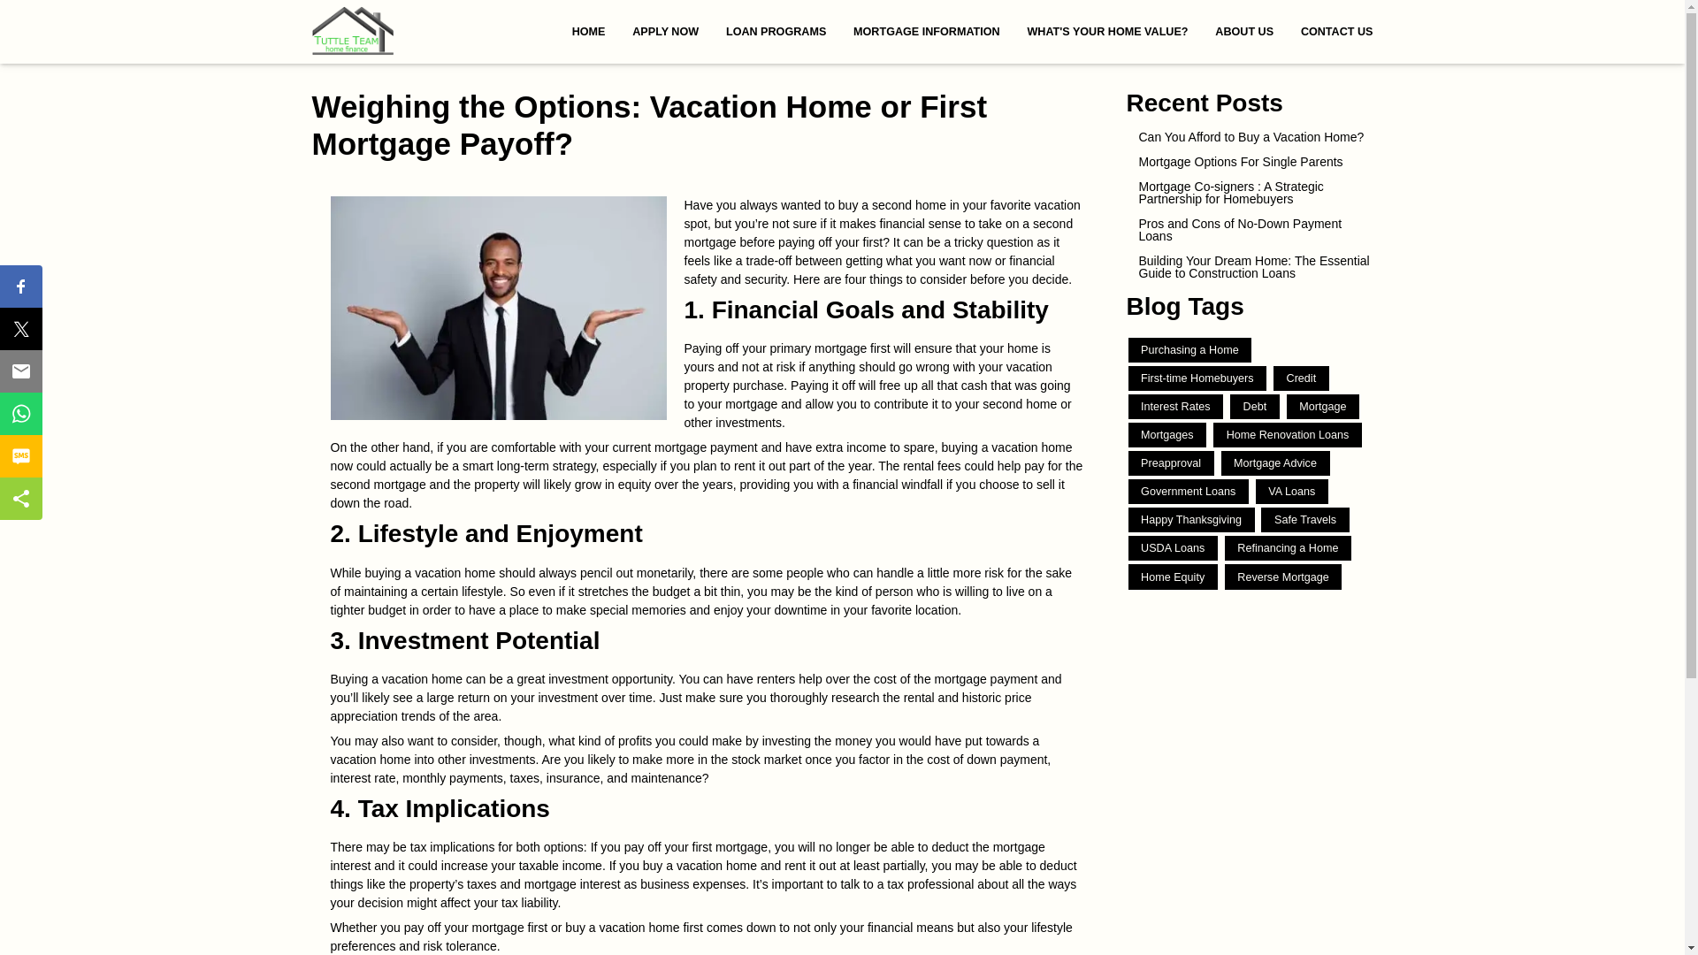 The image size is (1698, 955). Describe the element at coordinates (1251, 193) in the screenshot. I see `Mortgage Co-signers : A Strategic Partnership for Homebuyers` at that location.